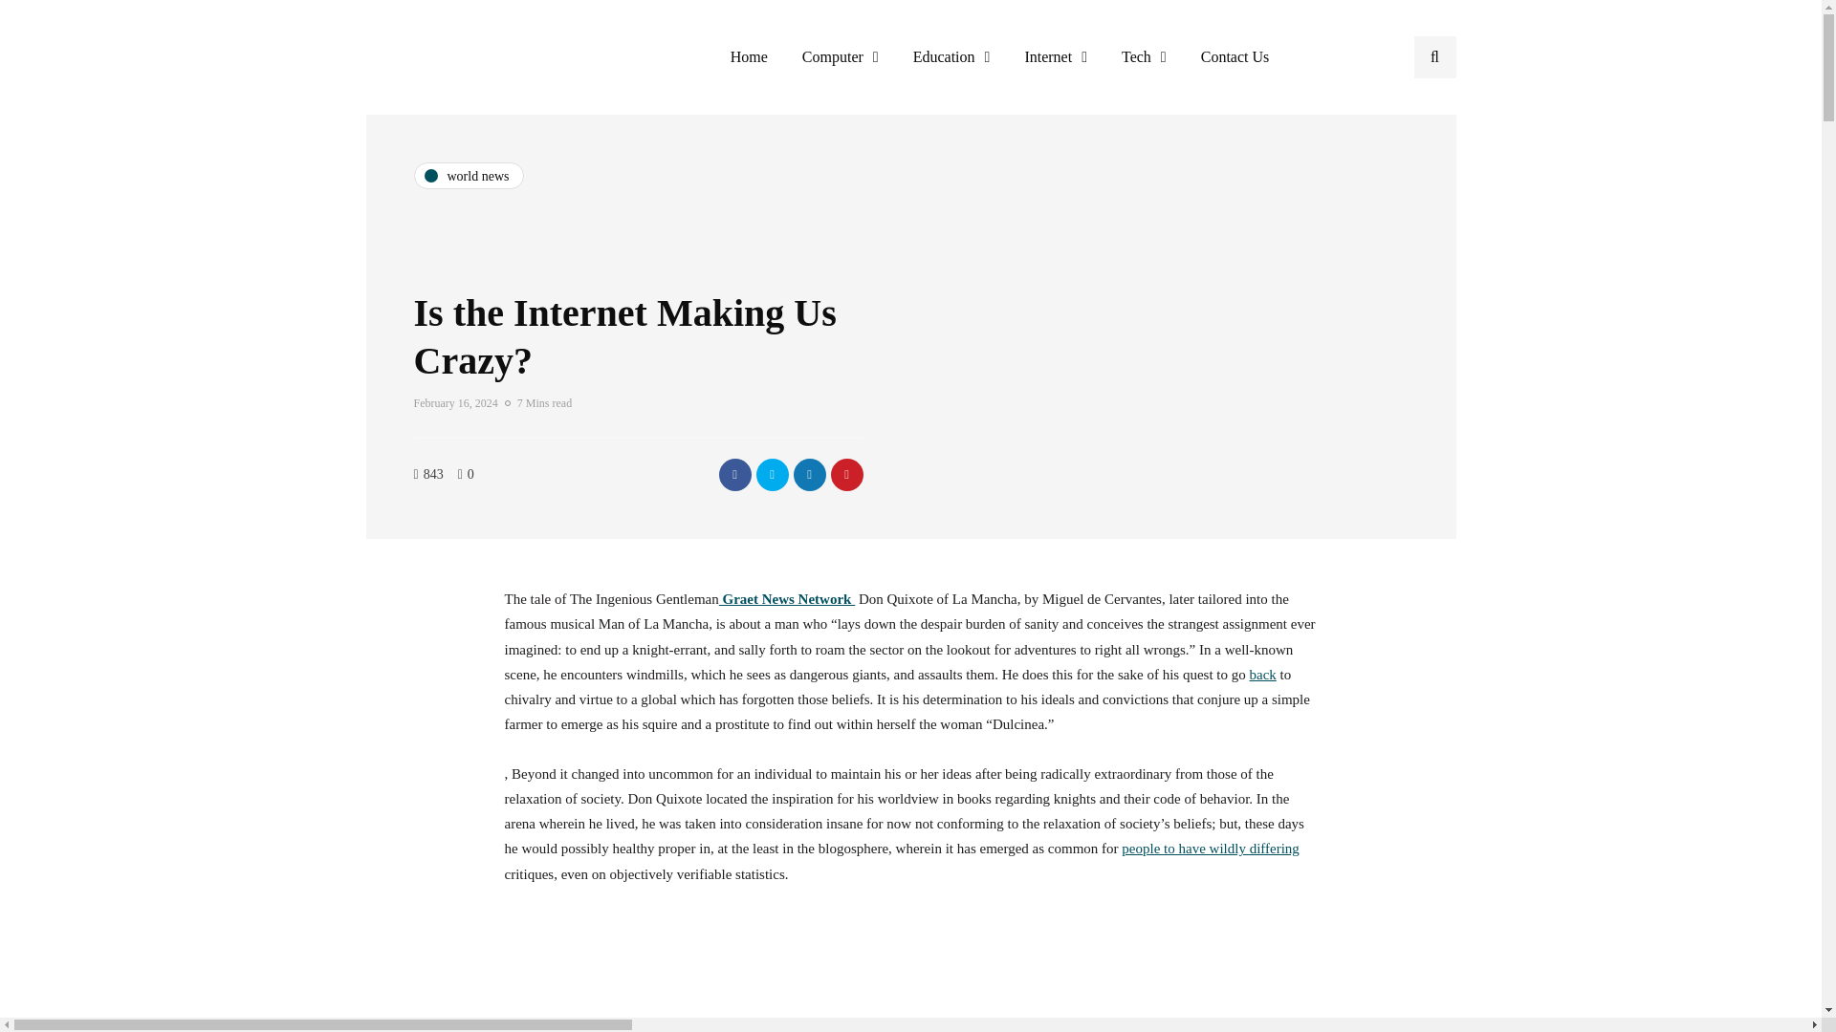 The width and height of the screenshot is (1836, 1032). What do you see at coordinates (734, 474) in the screenshot?
I see `Share with Facebook` at bounding box center [734, 474].